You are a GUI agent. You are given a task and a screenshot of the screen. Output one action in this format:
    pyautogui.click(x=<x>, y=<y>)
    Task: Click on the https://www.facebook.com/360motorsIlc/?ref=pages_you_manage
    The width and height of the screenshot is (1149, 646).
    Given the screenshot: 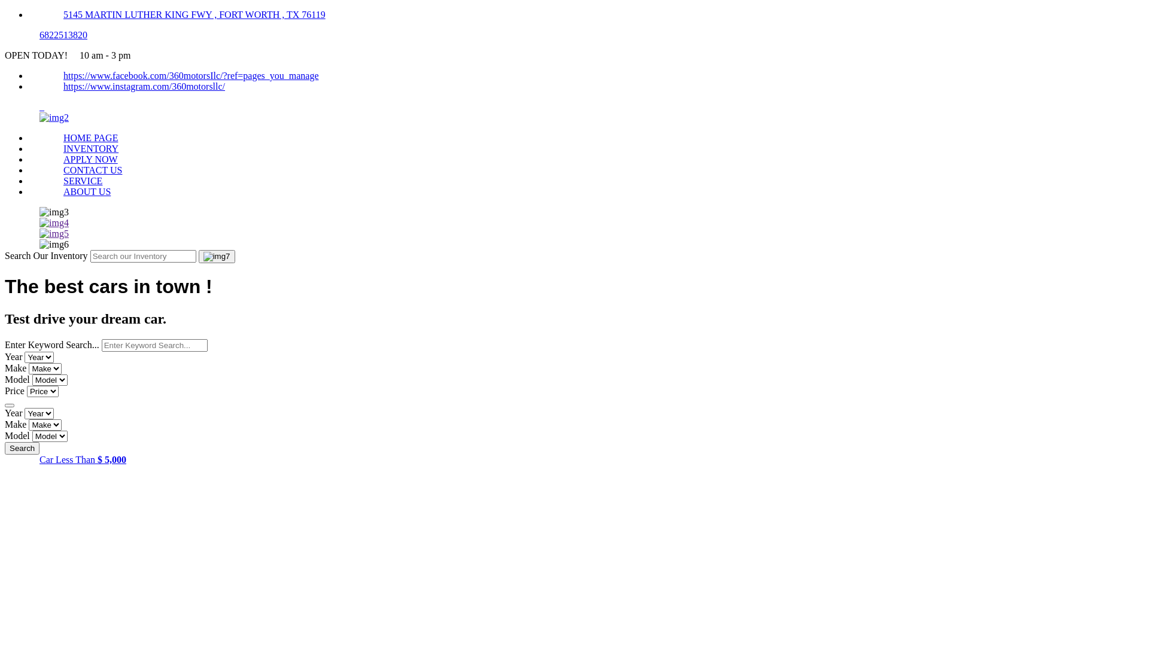 What is the action you would take?
    pyautogui.click(x=191, y=75)
    